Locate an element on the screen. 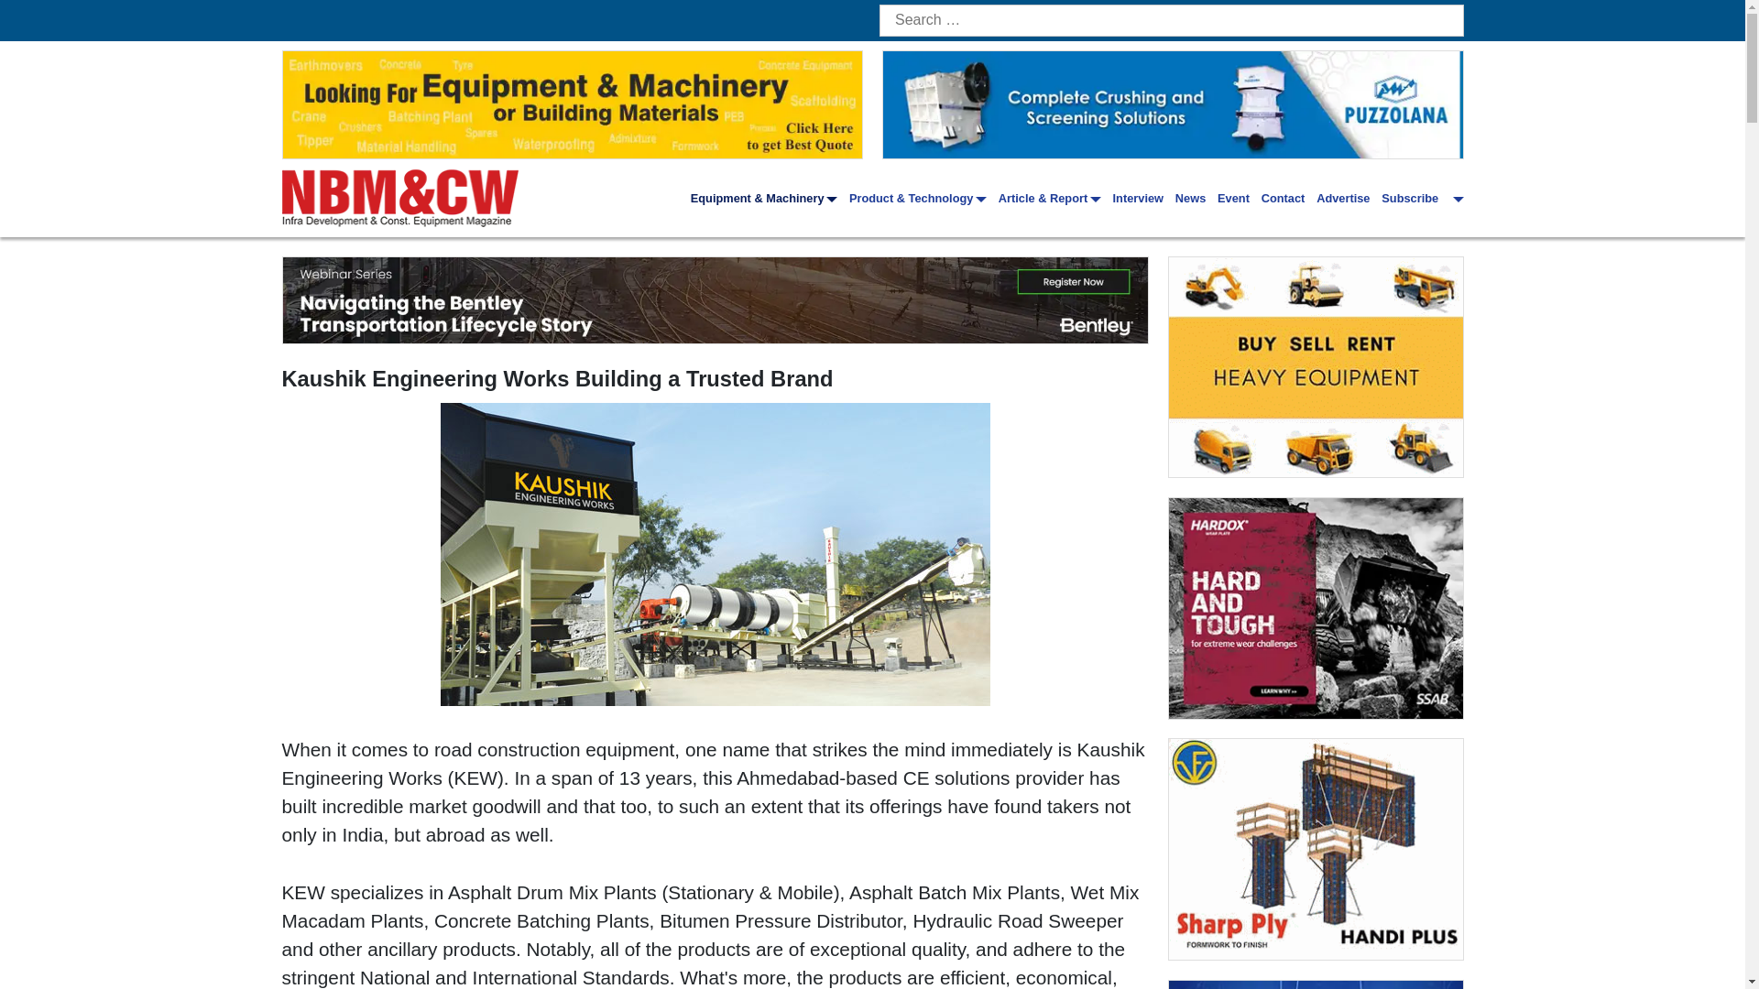  Sharp Ply - Formwork to finish is located at coordinates (1316, 848).